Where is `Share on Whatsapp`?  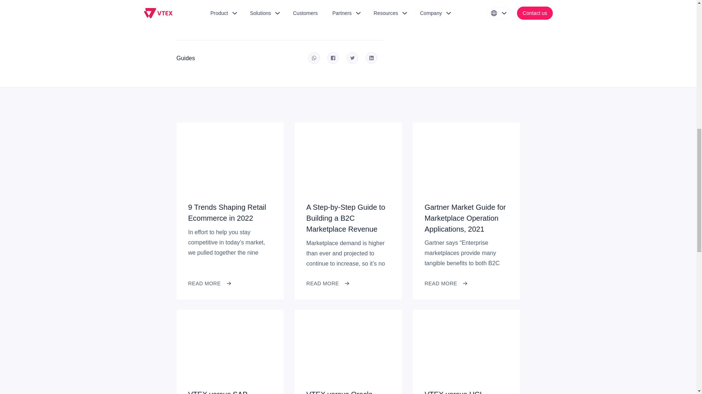 Share on Whatsapp is located at coordinates (314, 58).